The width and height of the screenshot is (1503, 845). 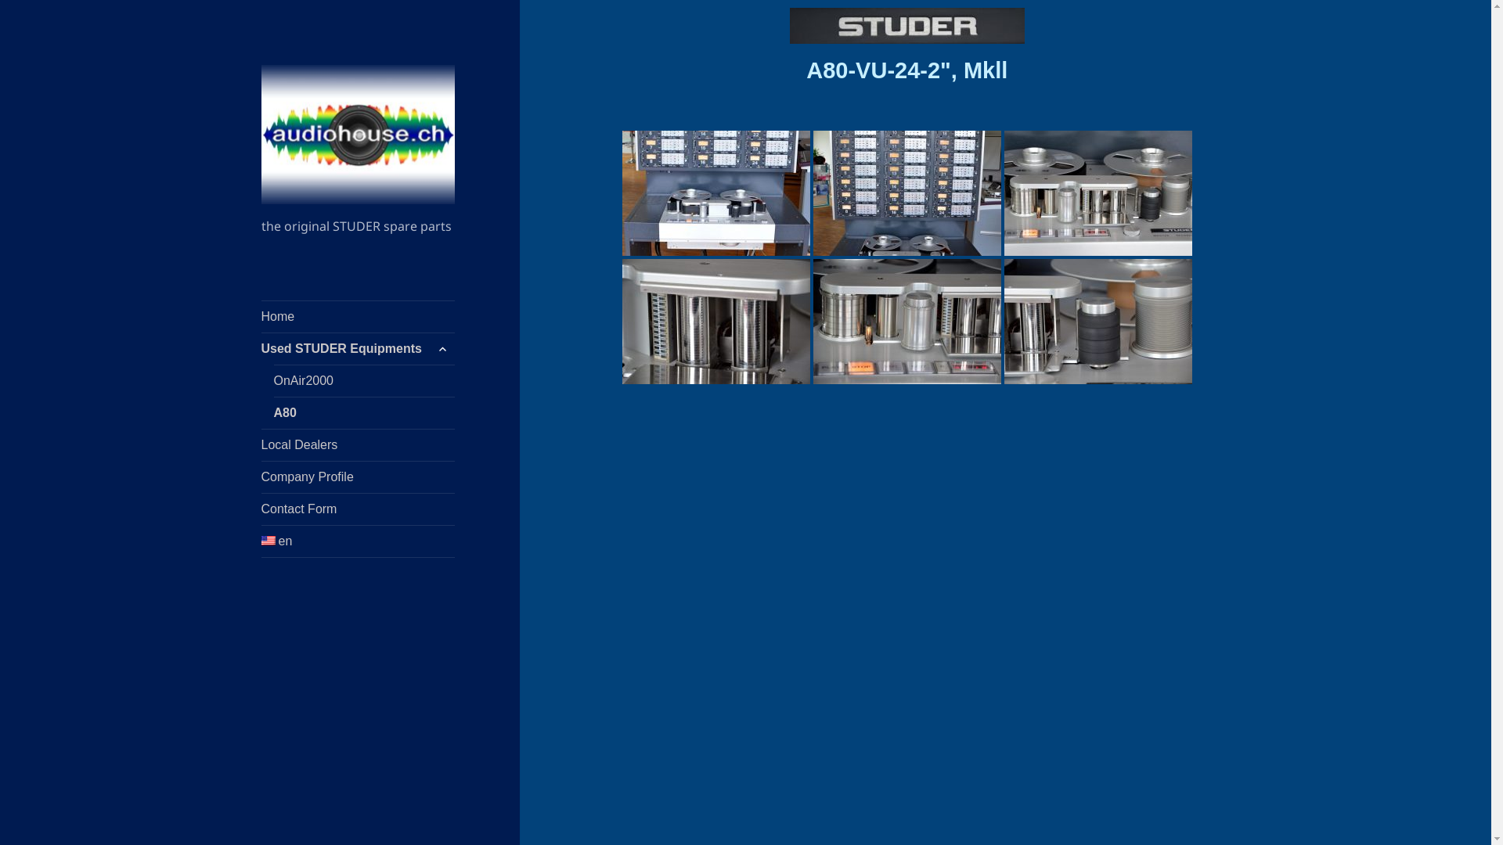 What do you see at coordinates (716, 322) in the screenshot?
I see `A80-VU-24-239-5-scaled` at bounding box center [716, 322].